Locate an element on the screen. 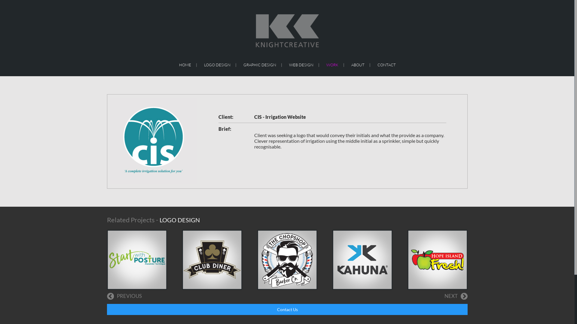 This screenshot has width=577, height=324. Contact Us is located at coordinates (287, 310).